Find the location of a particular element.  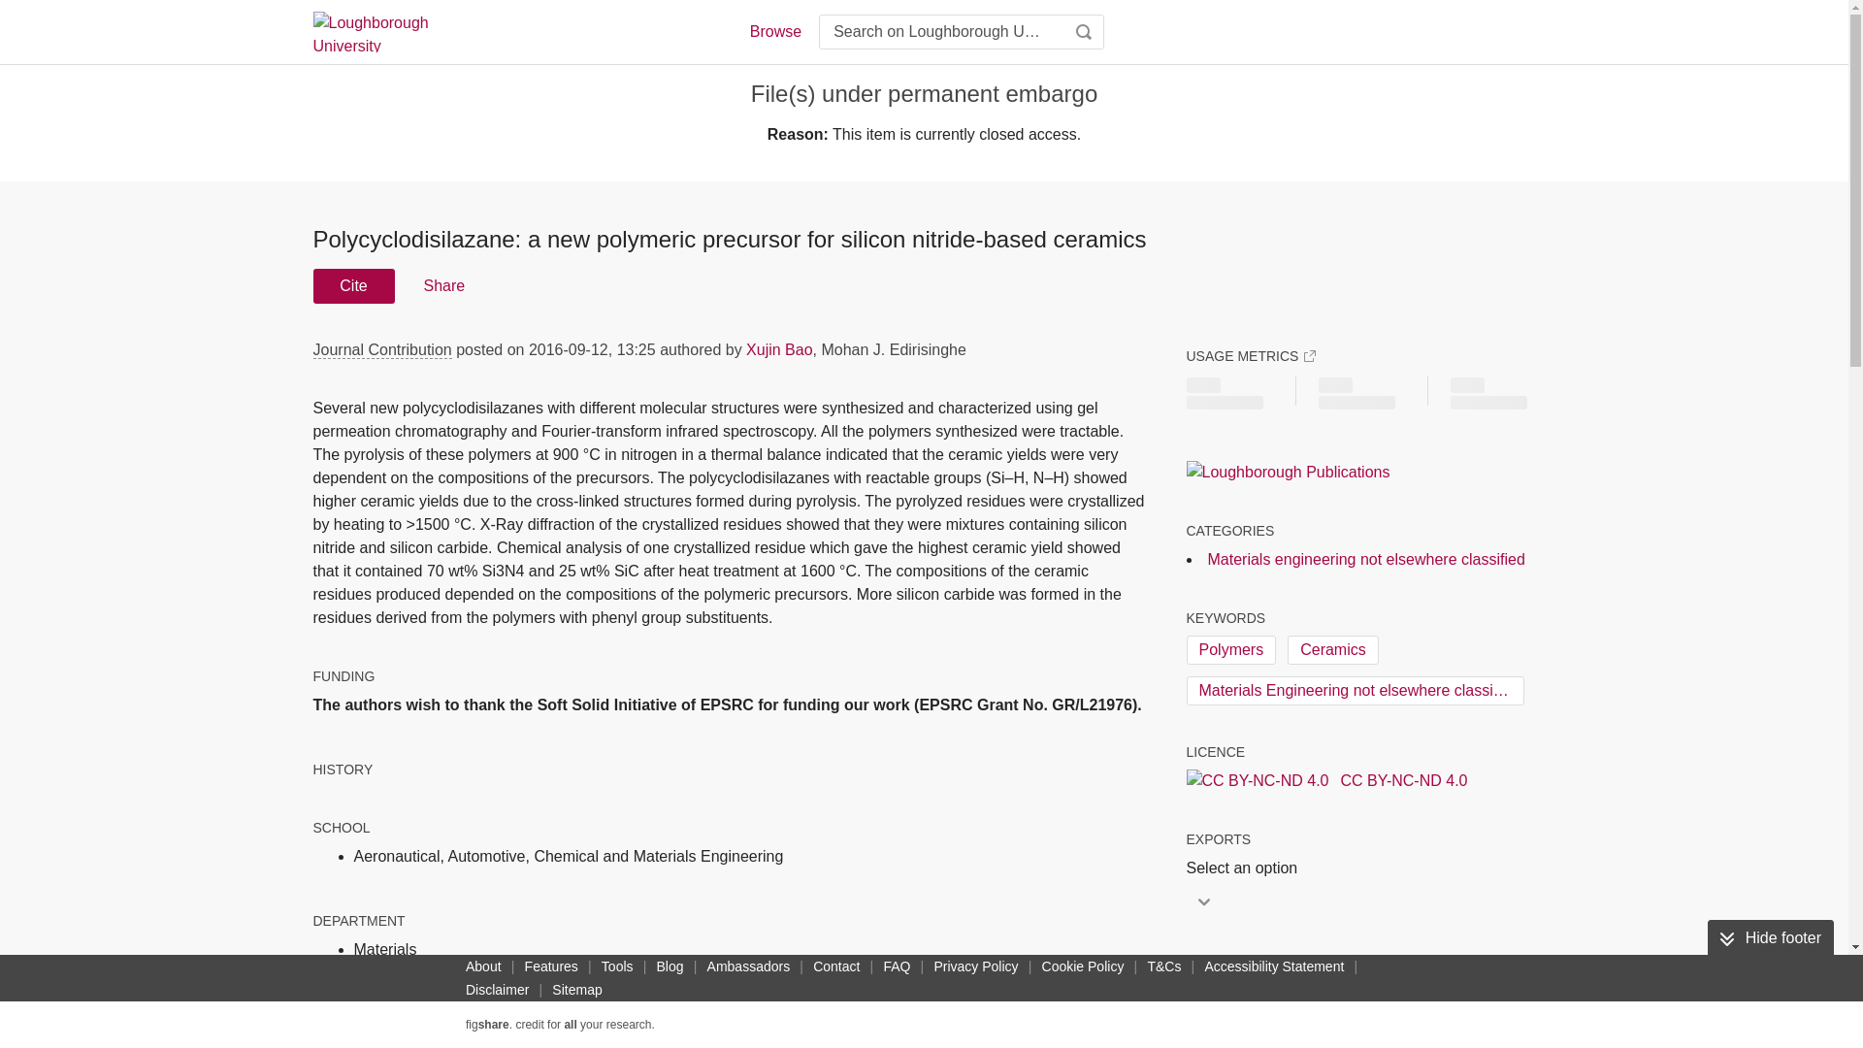

USAGE METRICS is located at coordinates (1250, 355).